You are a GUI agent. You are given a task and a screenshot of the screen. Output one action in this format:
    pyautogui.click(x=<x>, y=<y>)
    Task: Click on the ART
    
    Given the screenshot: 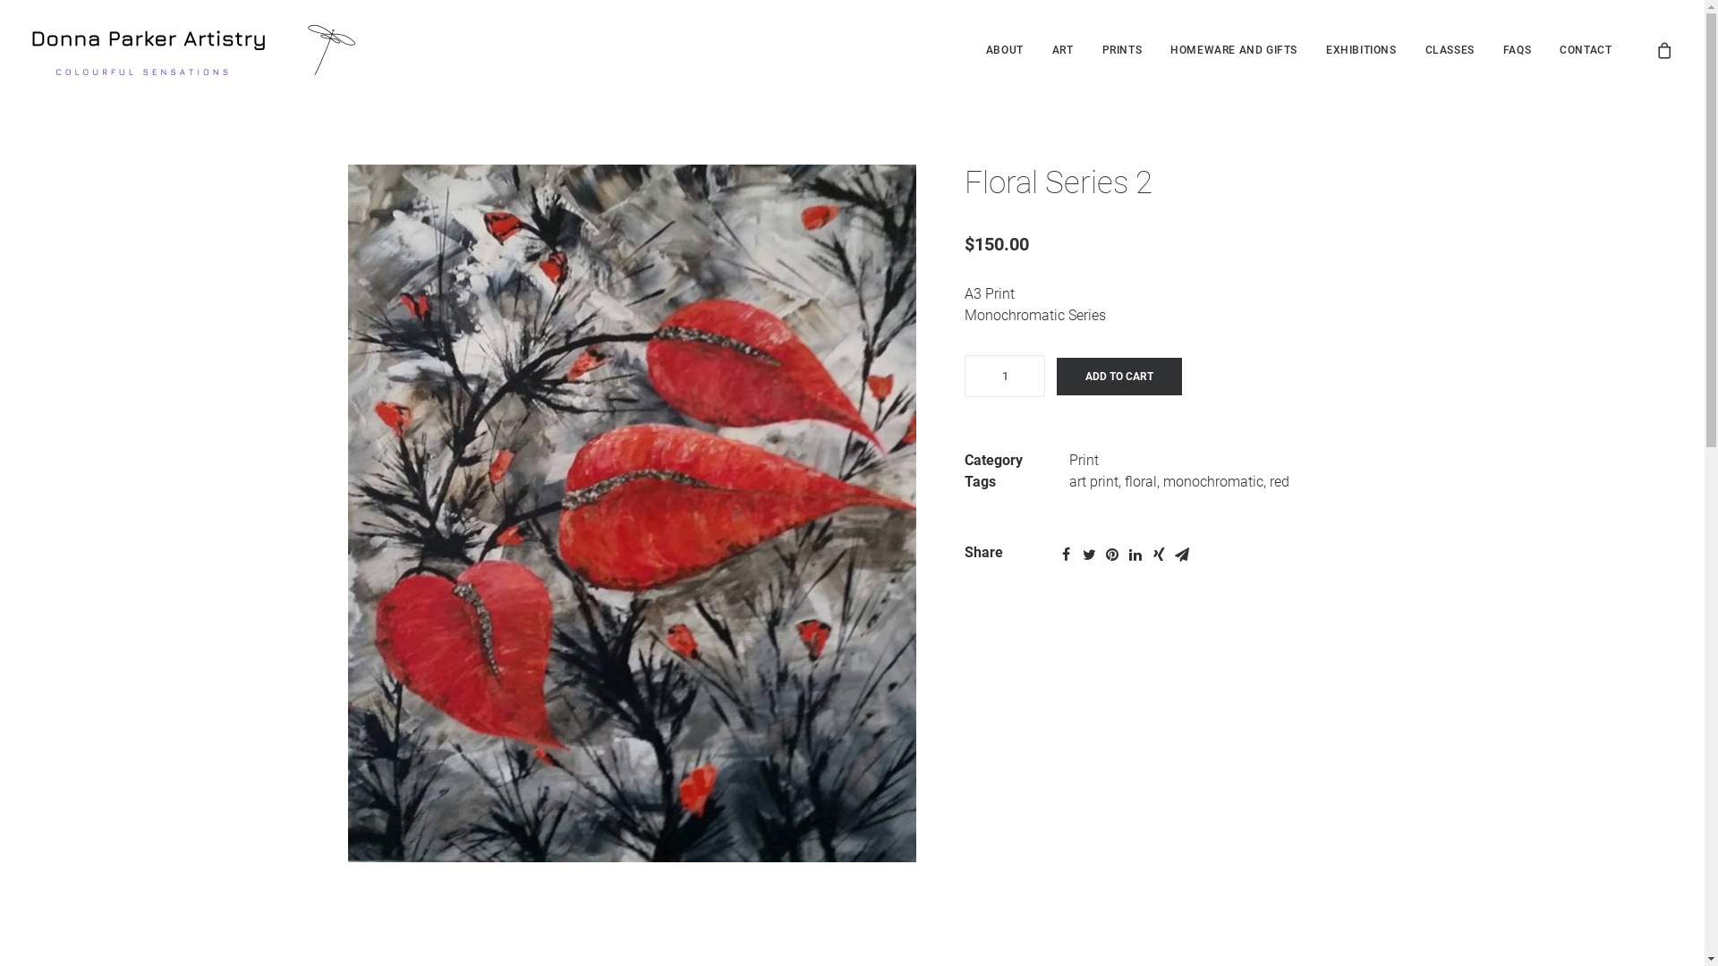 What is the action you would take?
    pyautogui.click(x=1063, y=50)
    